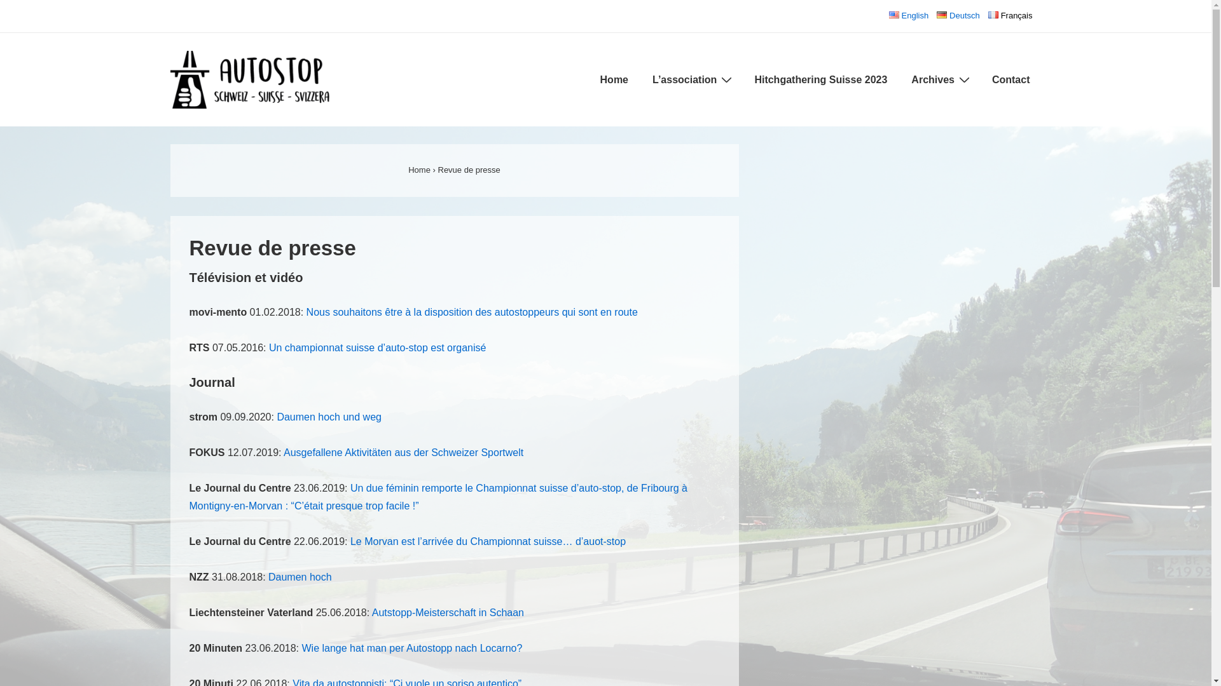  What do you see at coordinates (1011, 80) in the screenshot?
I see `Contact` at bounding box center [1011, 80].